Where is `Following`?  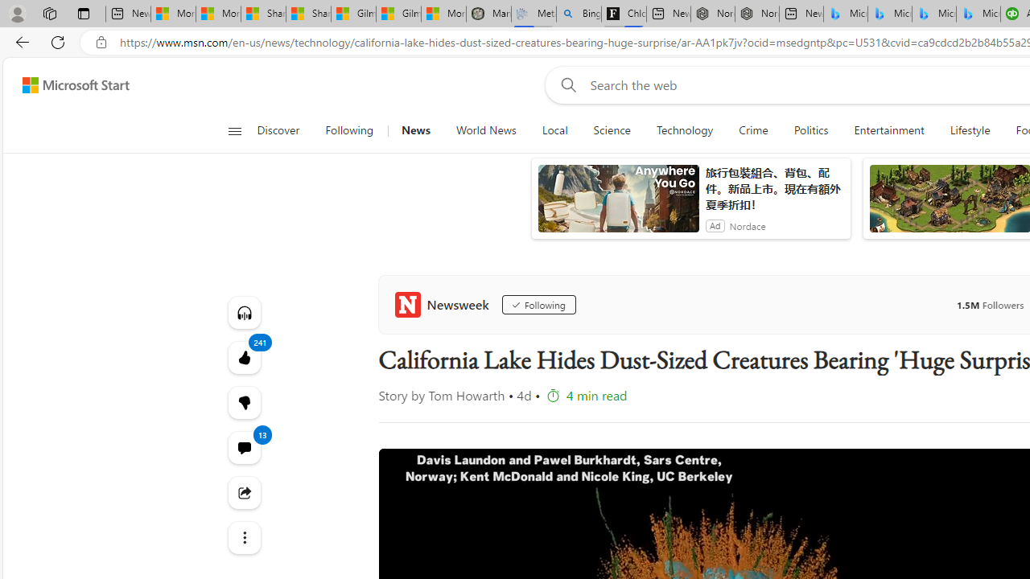
Following is located at coordinates (538, 304).